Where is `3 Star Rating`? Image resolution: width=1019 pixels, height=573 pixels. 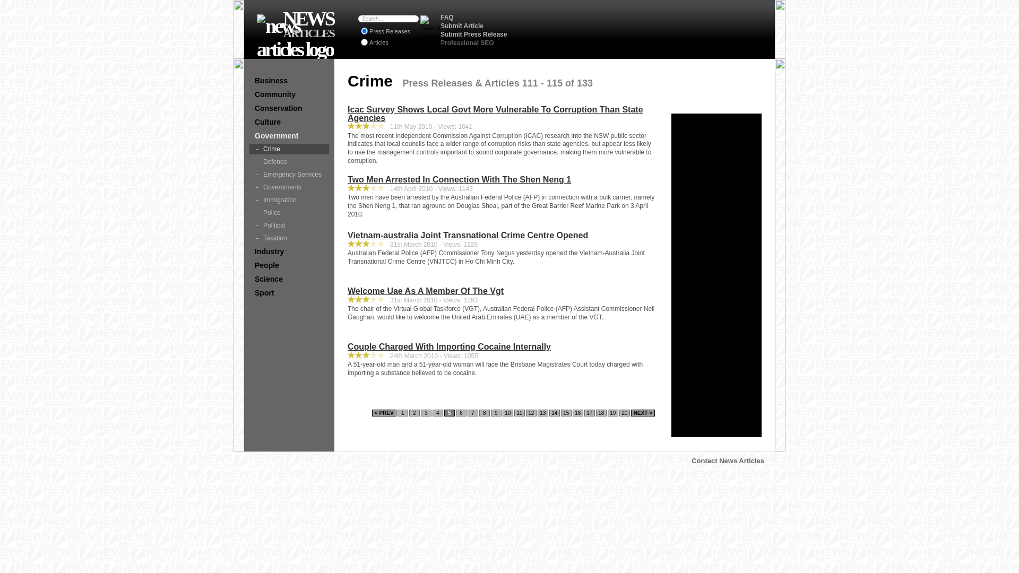 3 Star Rating is located at coordinates (381, 244).